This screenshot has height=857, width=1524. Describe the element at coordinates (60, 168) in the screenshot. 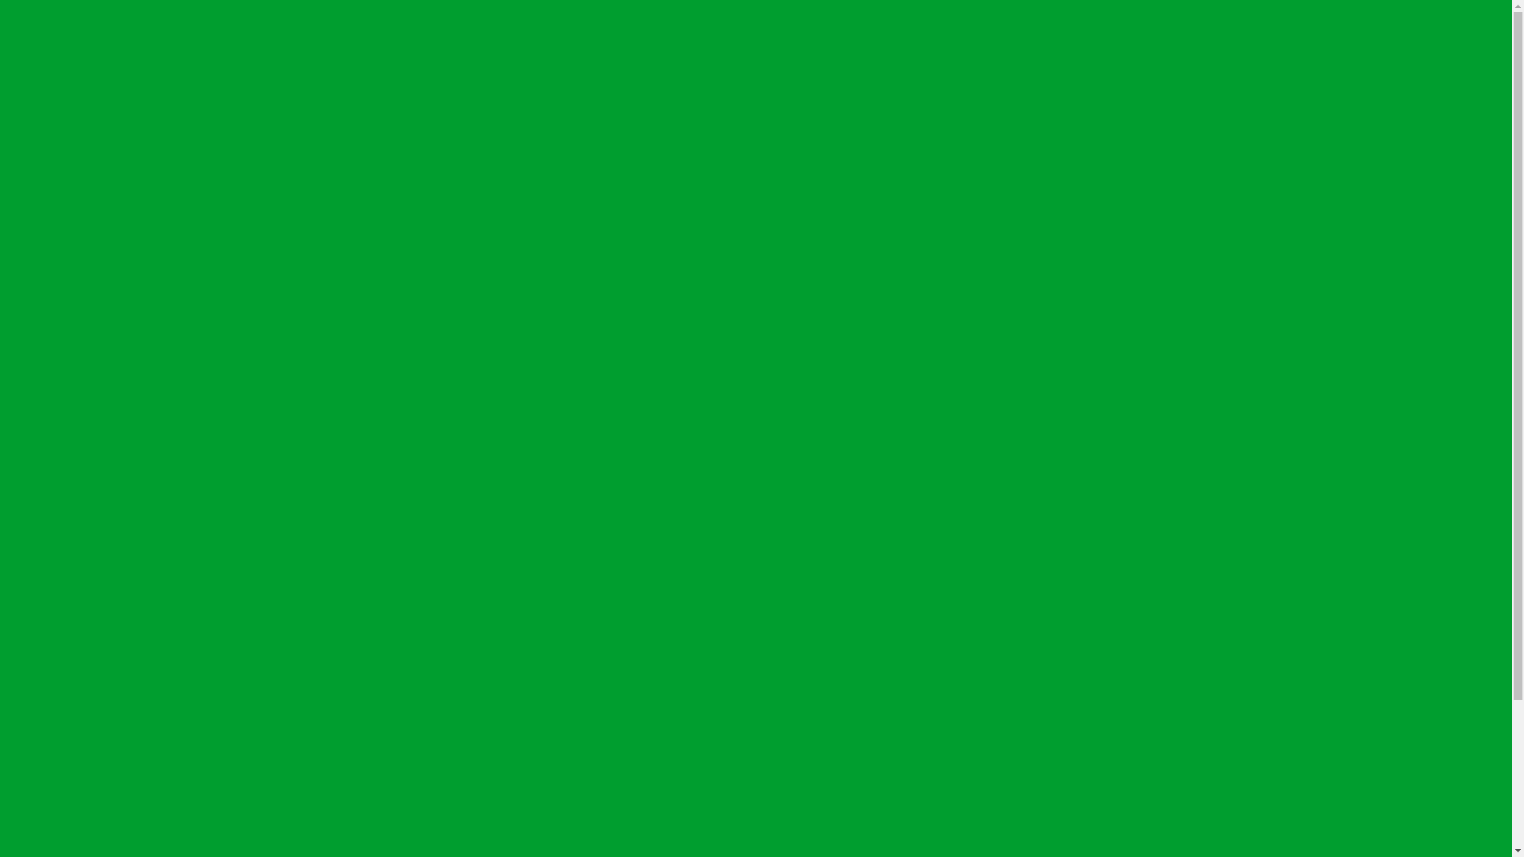

I see `+375 (29) 644-49-69` at that location.